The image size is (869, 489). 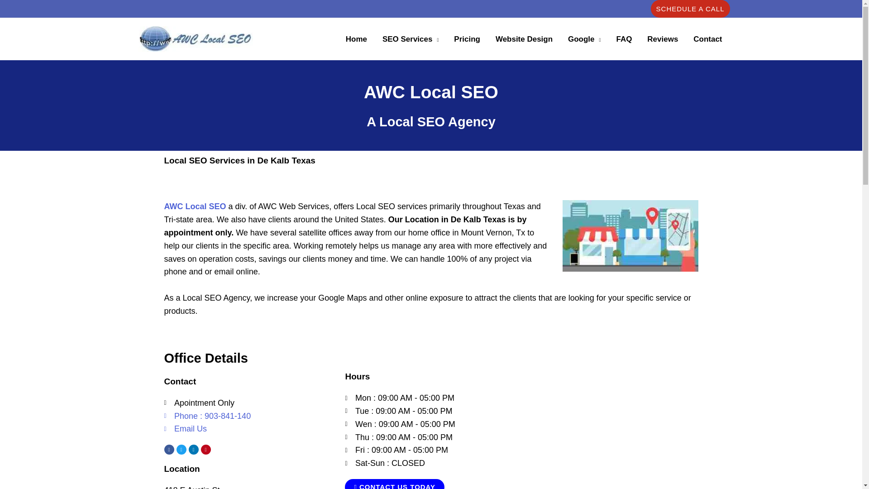 What do you see at coordinates (467, 39) in the screenshot?
I see `Pricing` at bounding box center [467, 39].